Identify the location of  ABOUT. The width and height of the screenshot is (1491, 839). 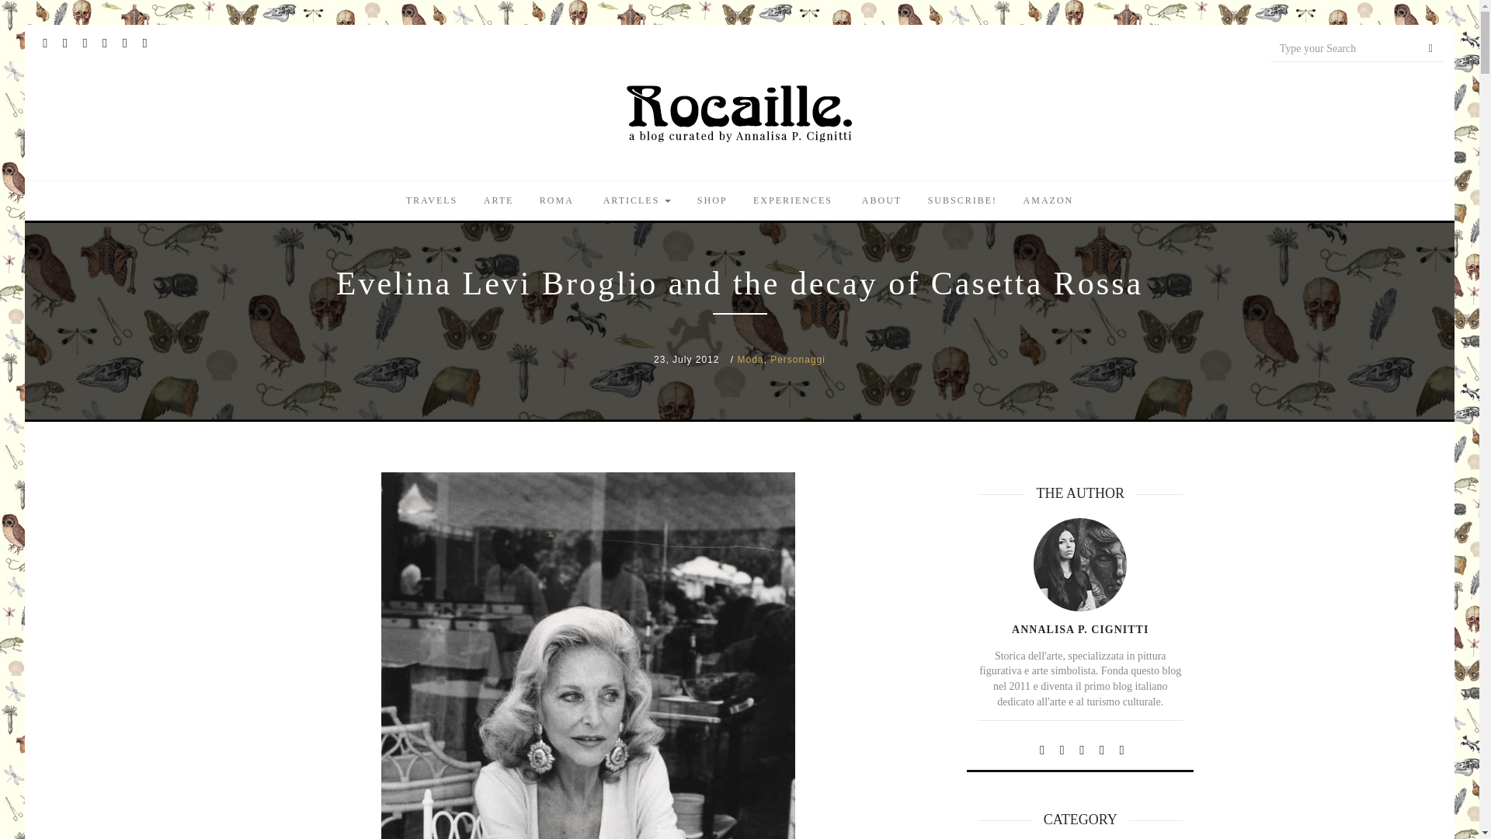
(880, 200).